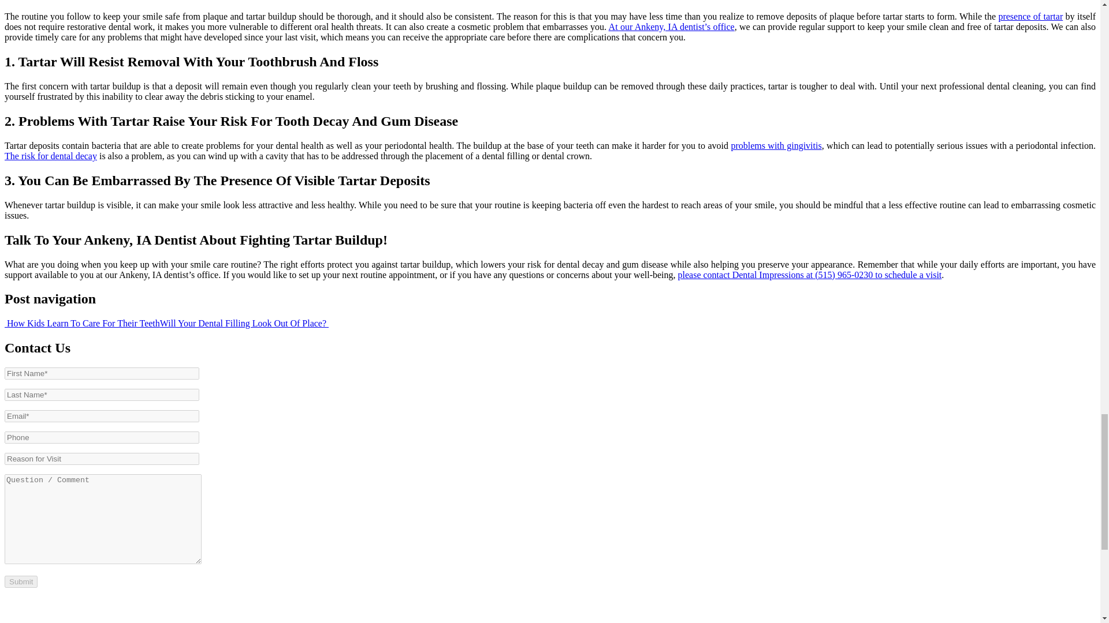 The width and height of the screenshot is (1109, 623). Describe the element at coordinates (1030, 16) in the screenshot. I see `presence of tartar` at that location.